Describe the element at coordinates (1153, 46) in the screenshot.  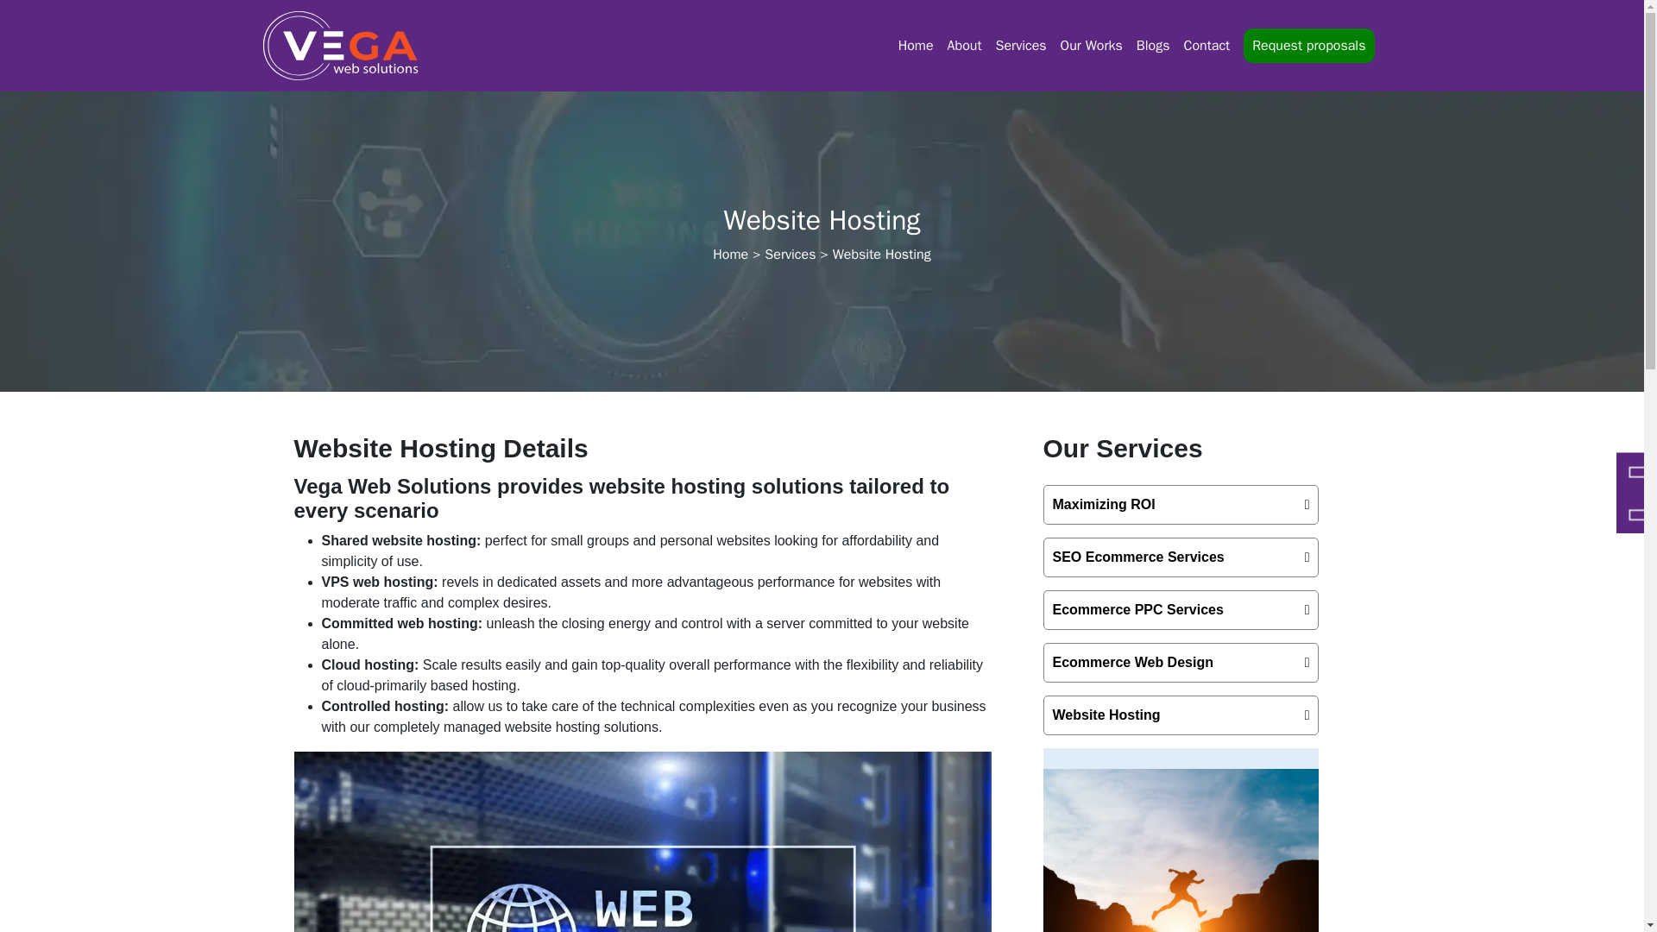
I see `Blogs` at that location.